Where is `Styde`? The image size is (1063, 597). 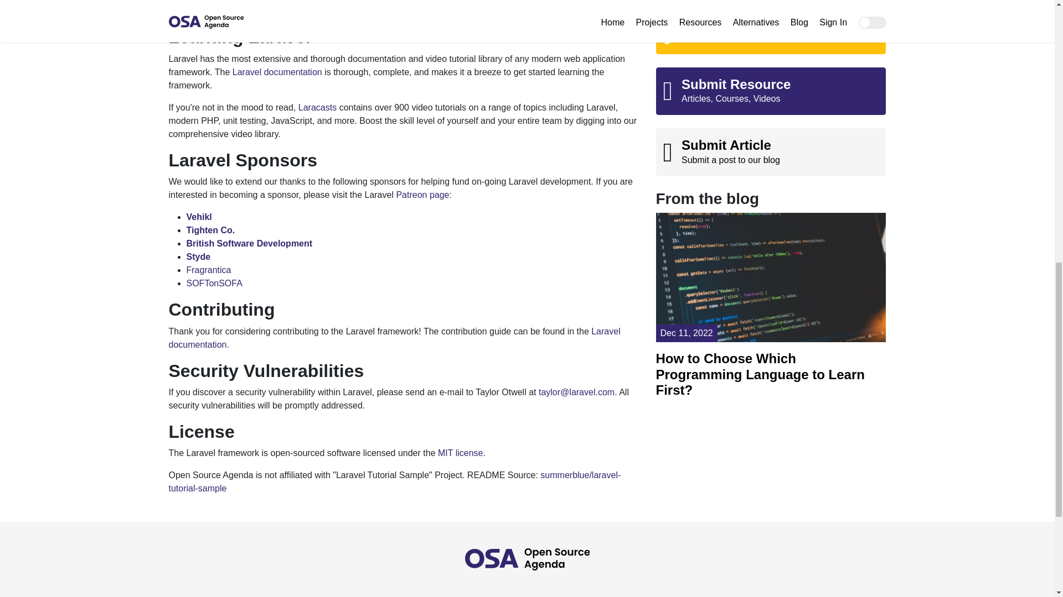
Styde is located at coordinates (198, 256).